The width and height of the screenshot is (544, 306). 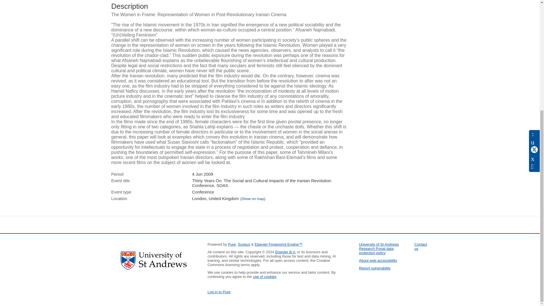 What do you see at coordinates (265, 277) in the screenshot?
I see `use of cookies` at bounding box center [265, 277].